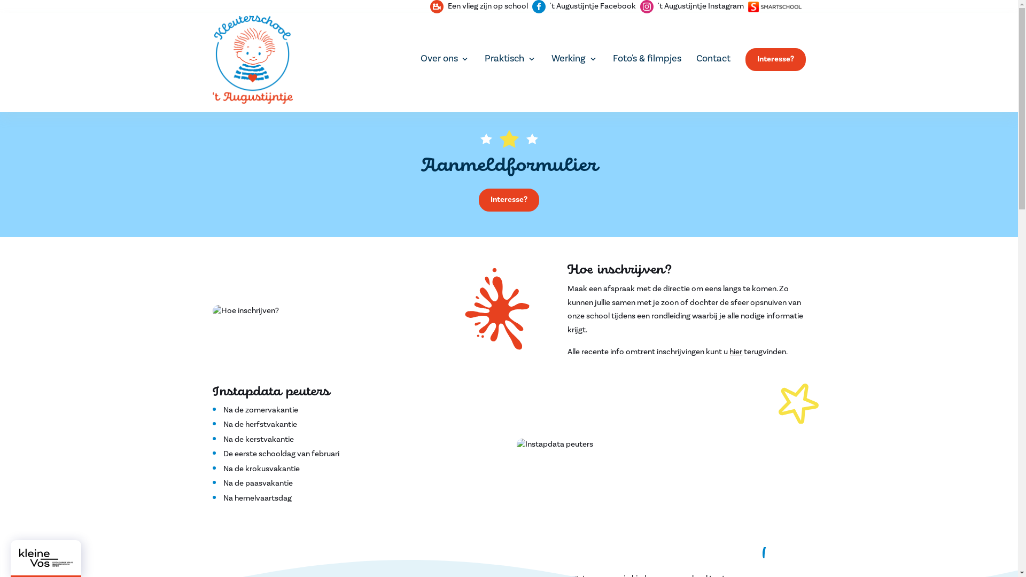 This screenshot has width=1026, height=577. I want to click on Een vlieg zijn op school, so click(479, 6).